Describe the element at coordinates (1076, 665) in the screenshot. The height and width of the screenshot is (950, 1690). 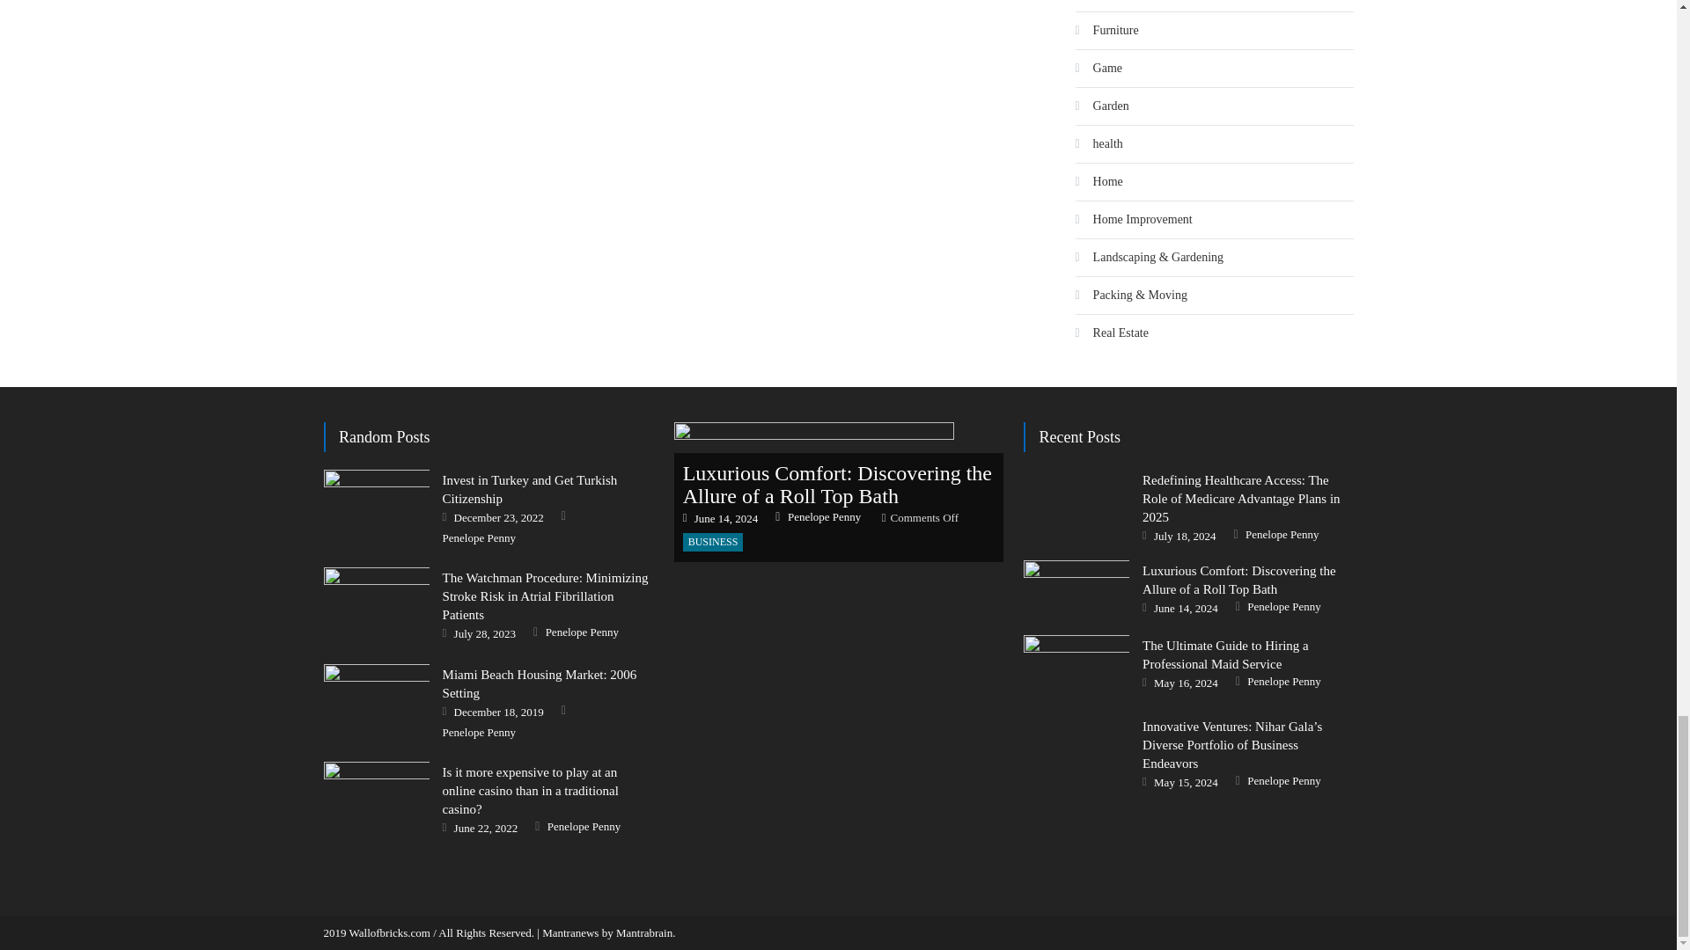
I see `The Ultimate Guide to Hiring a Professional Maid Service` at that location.